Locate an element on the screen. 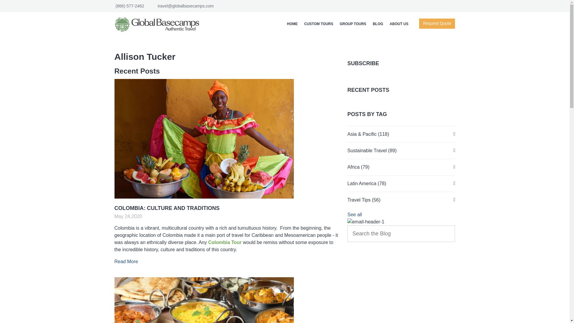 This screenshot has width=574, height=323. CUSTOM TOURS is located at coordinates (319, 24).